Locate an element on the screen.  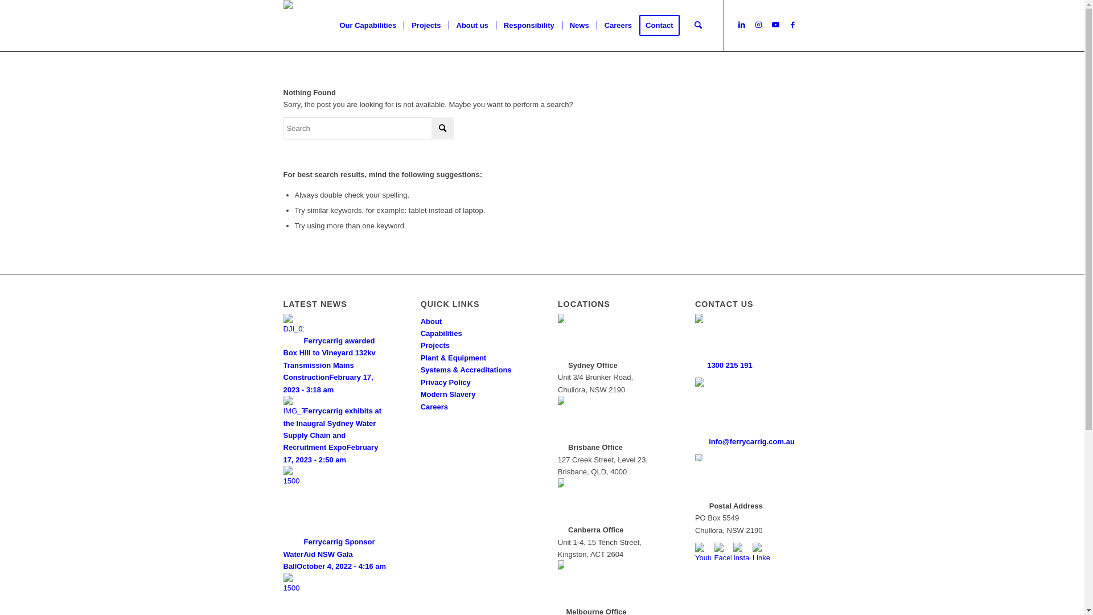
Systems & Accreditations  is located at coordinates (467, 370).